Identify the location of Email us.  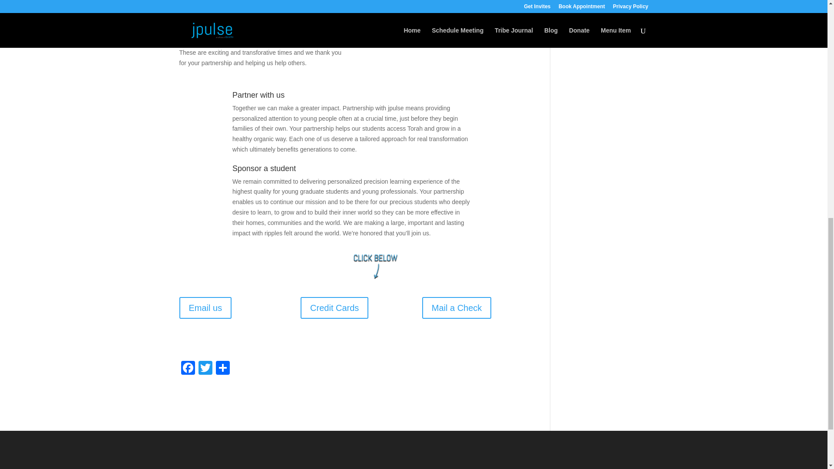
(205, 307).